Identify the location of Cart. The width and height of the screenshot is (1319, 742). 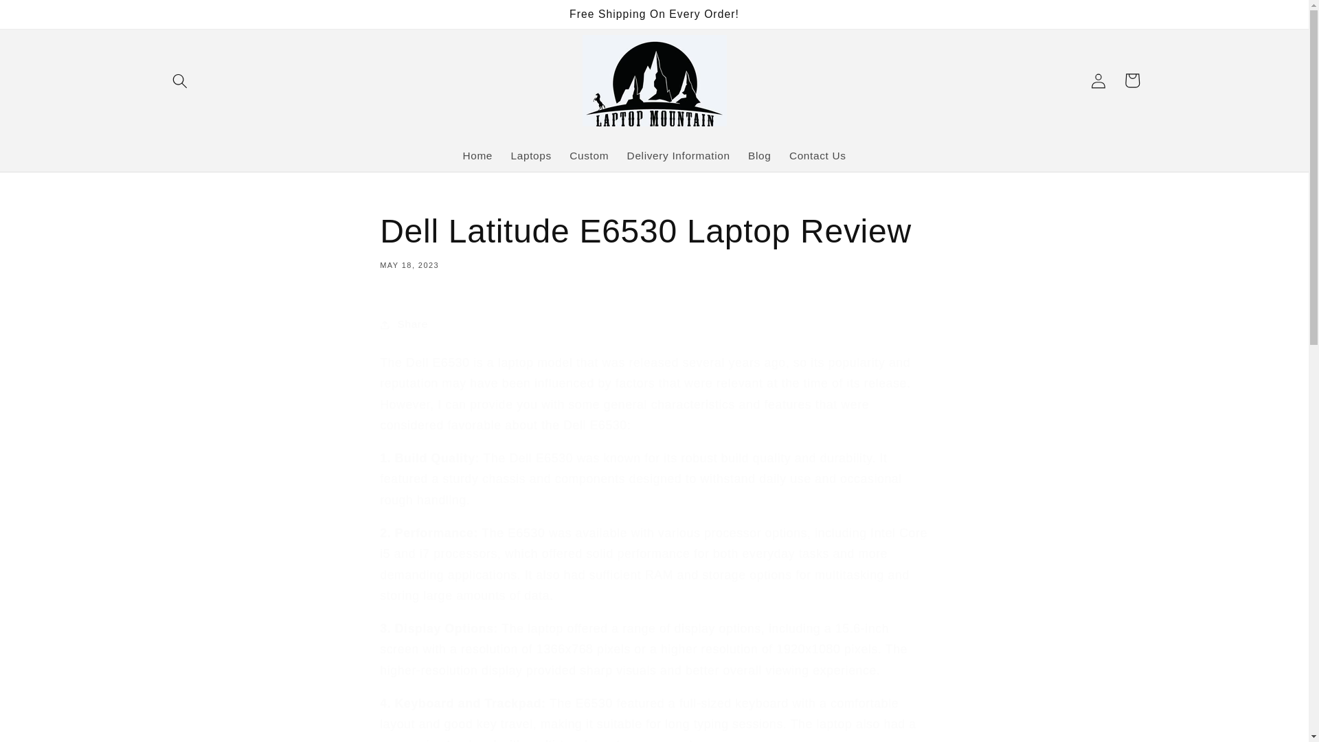
(1132, 80).